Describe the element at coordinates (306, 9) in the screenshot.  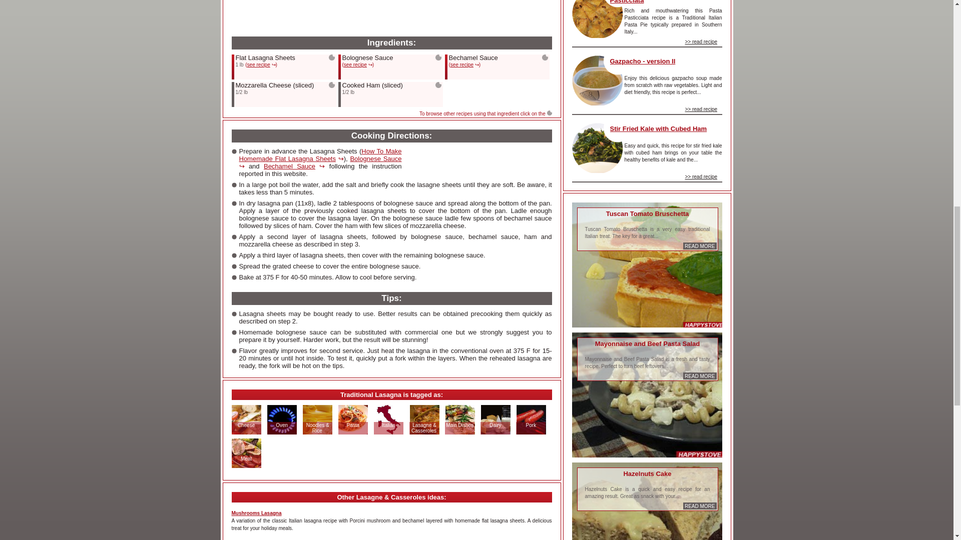
I see `Advertisement` at that location.